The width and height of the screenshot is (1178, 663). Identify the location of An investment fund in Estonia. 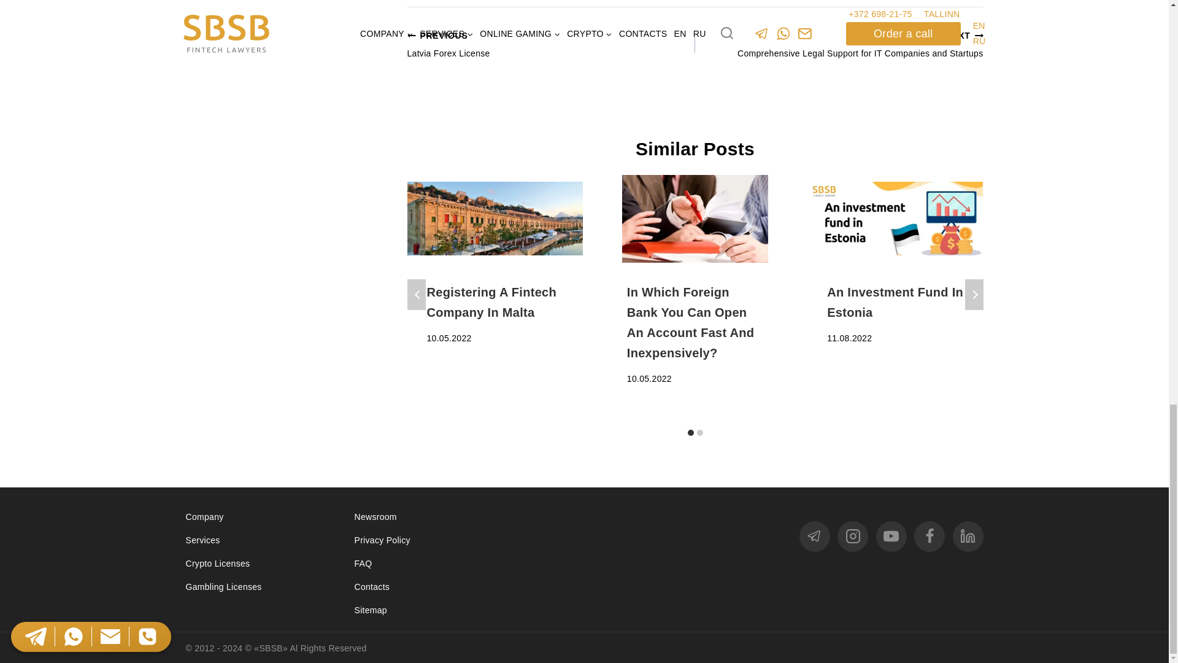
(895, 219).